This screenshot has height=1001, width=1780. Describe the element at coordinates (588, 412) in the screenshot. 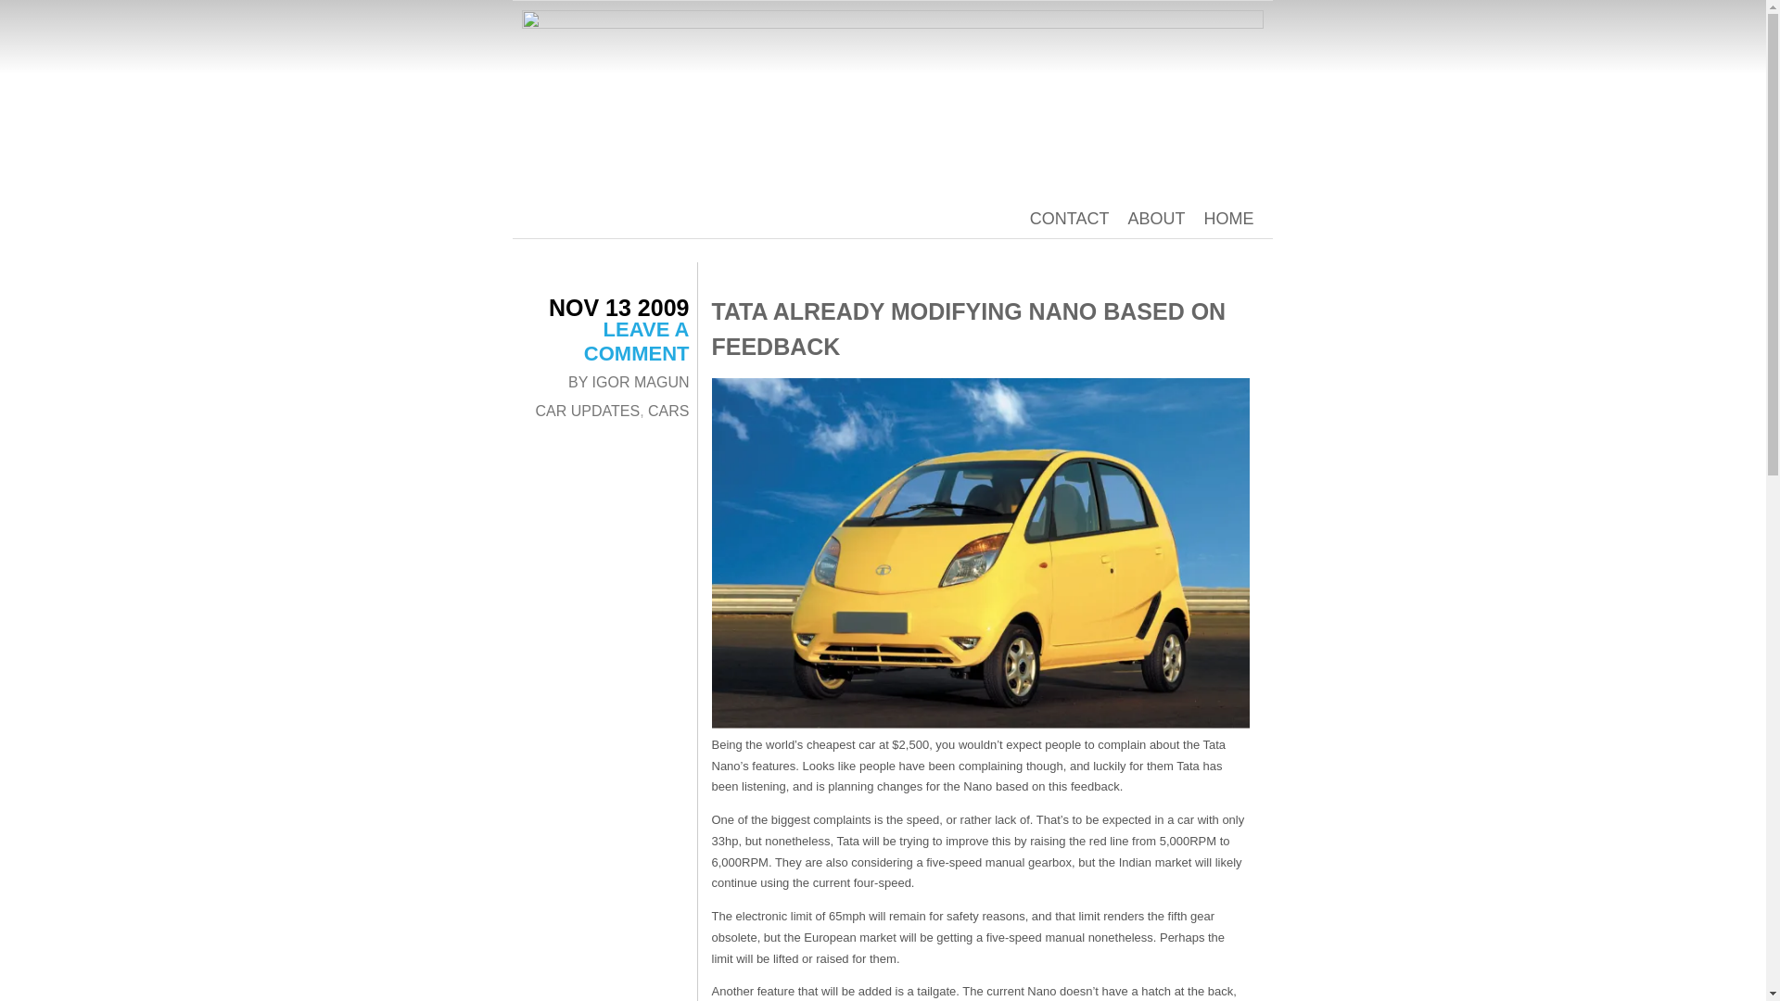

I see `CAR UPDATES` at that location.